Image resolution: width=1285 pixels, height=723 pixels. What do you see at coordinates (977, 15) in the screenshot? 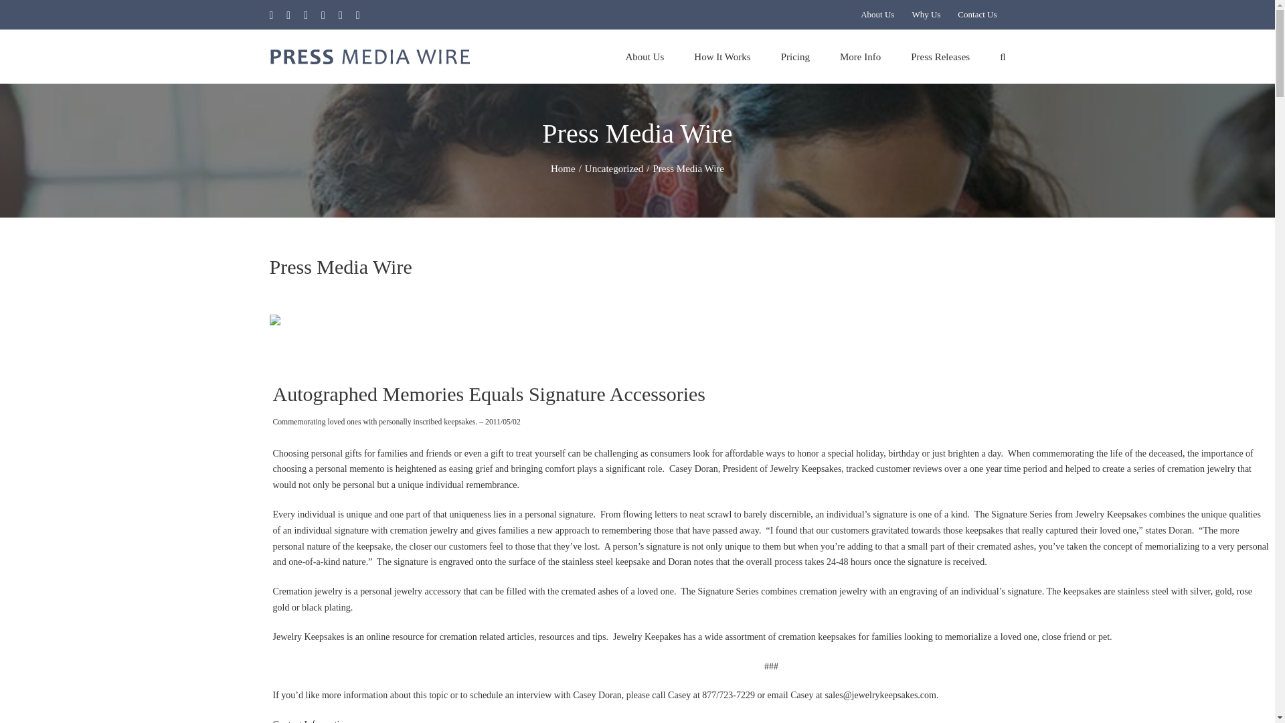
I see `Contact Us` at bounding box center [977, 15].